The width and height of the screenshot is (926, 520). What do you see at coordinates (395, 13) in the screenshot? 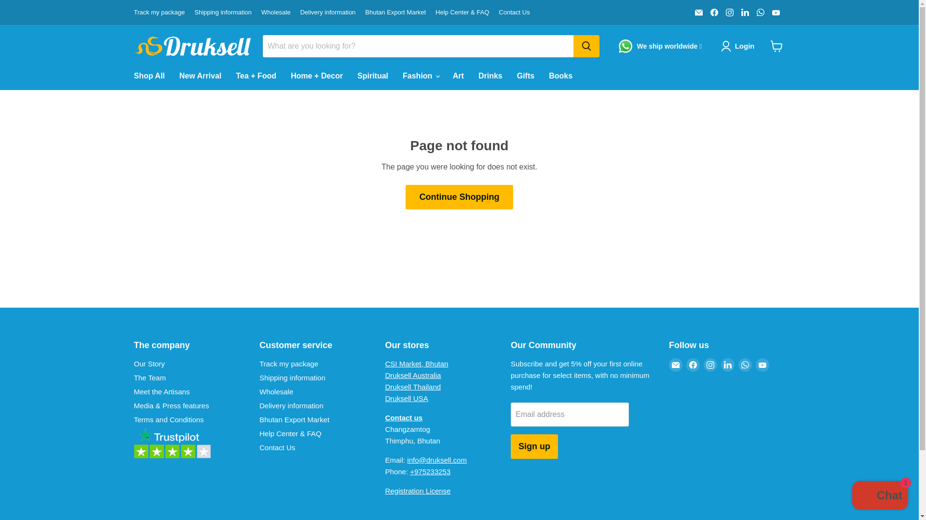
I see `Bhutan Export Market` at bounding box center [395, 13].